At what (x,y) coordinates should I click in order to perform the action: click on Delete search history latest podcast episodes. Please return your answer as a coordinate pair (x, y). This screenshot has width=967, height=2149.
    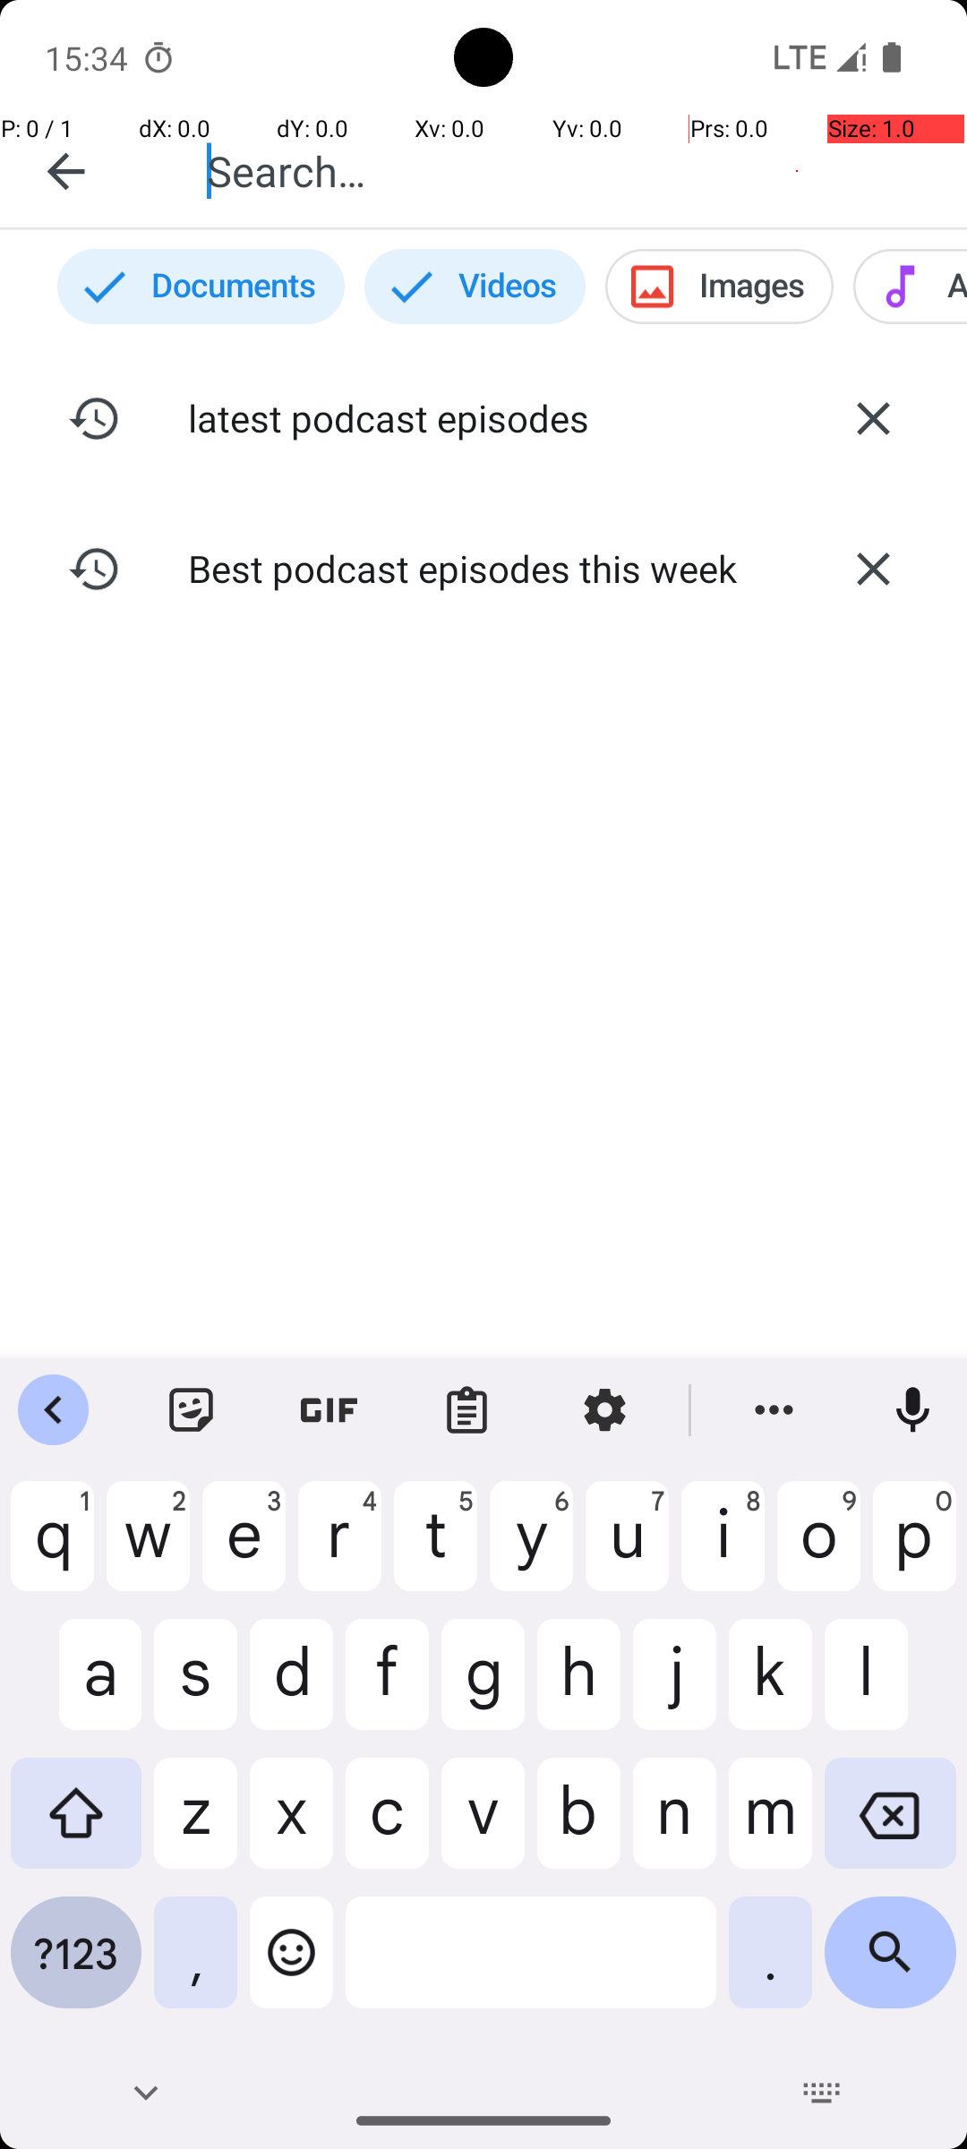
    Looking at the image, I should click on (873, 418).